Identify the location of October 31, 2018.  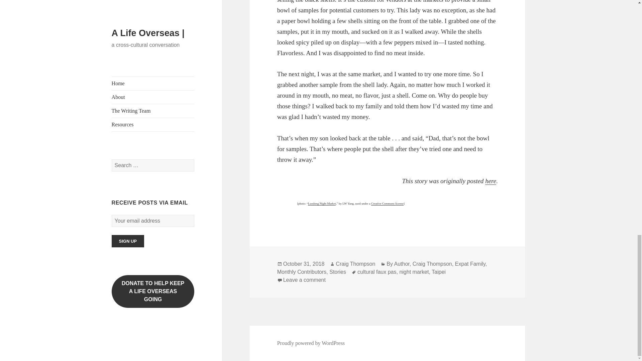
(304, 264).